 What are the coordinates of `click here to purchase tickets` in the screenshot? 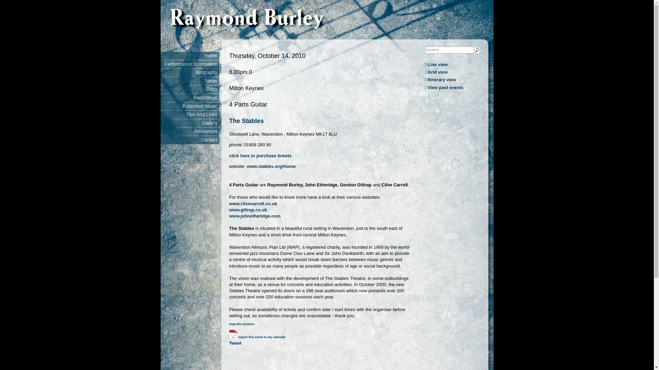 It's located at (261, 156).